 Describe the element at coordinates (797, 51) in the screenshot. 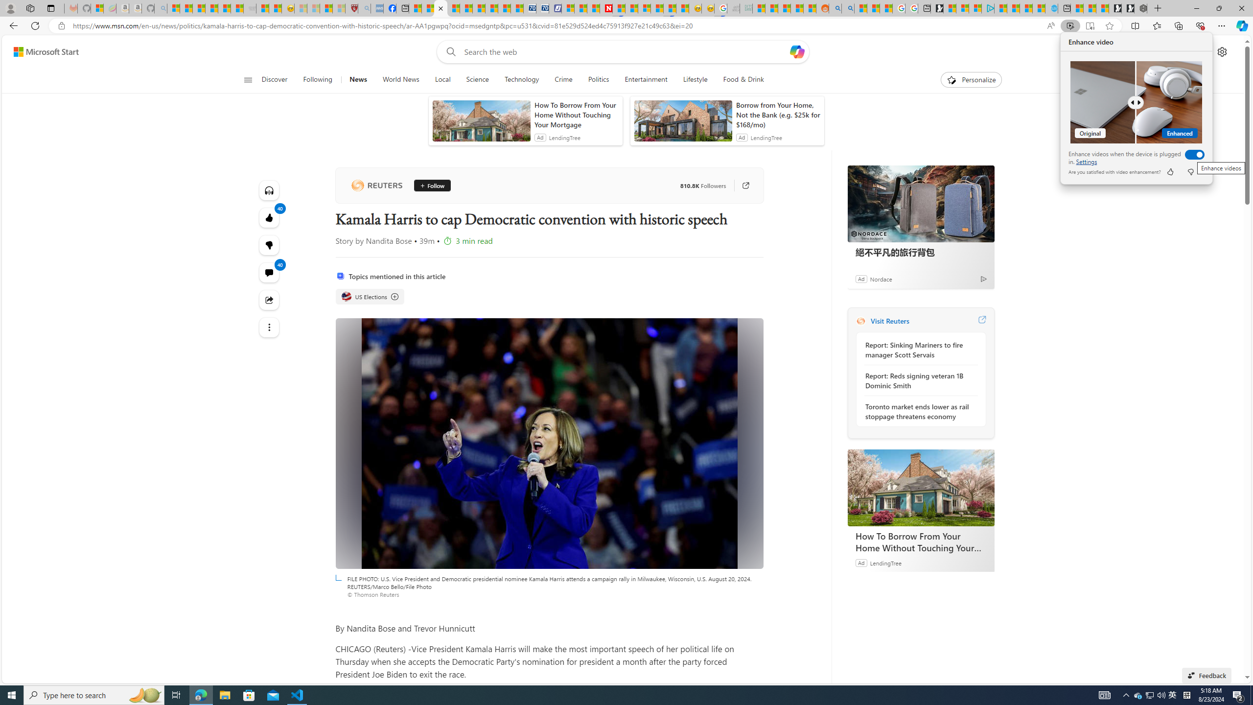

I see `Open Copilot` at that location.